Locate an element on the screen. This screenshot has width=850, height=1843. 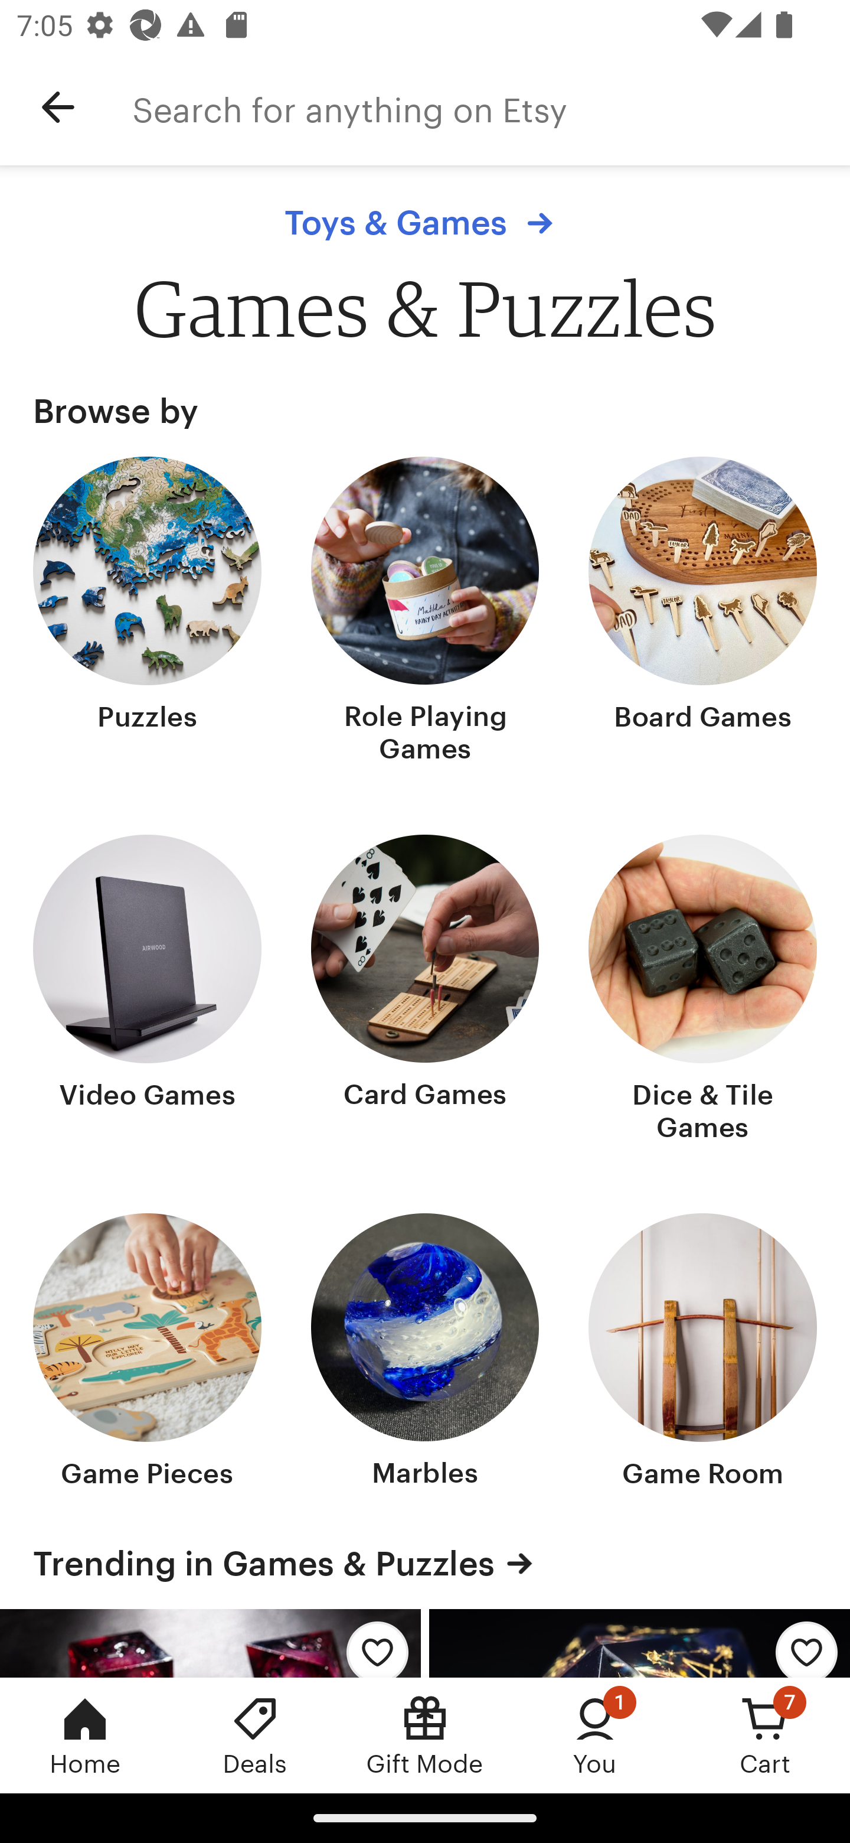
Game Pieces is located at coordinates (148, 1353).